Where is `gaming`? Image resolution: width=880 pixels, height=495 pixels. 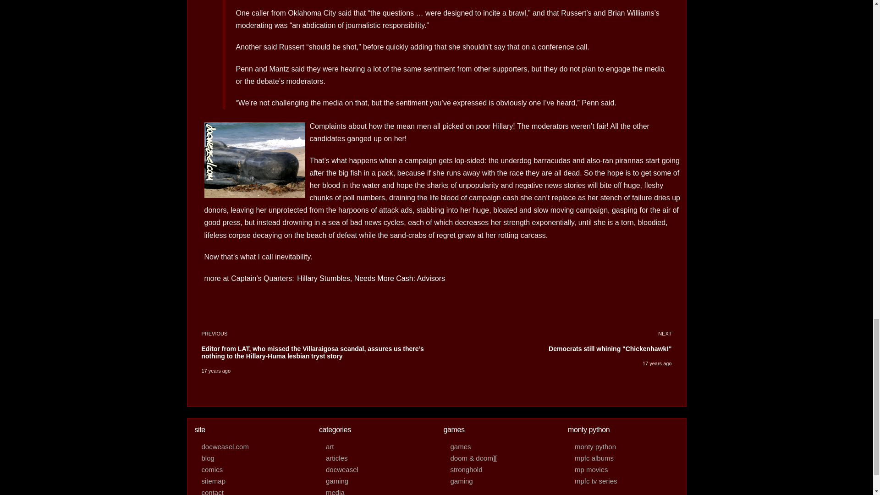 gaming is located at coordinates (499, 469).